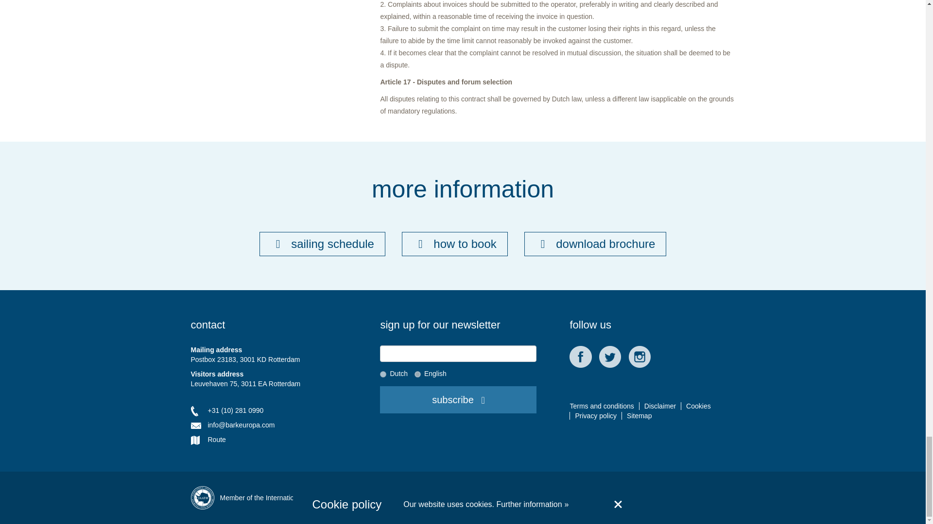 The width and height of the screenshot is (933, 524). Describe the element at coordinates (417, 374) in the screenshot. I see `English` at that location.